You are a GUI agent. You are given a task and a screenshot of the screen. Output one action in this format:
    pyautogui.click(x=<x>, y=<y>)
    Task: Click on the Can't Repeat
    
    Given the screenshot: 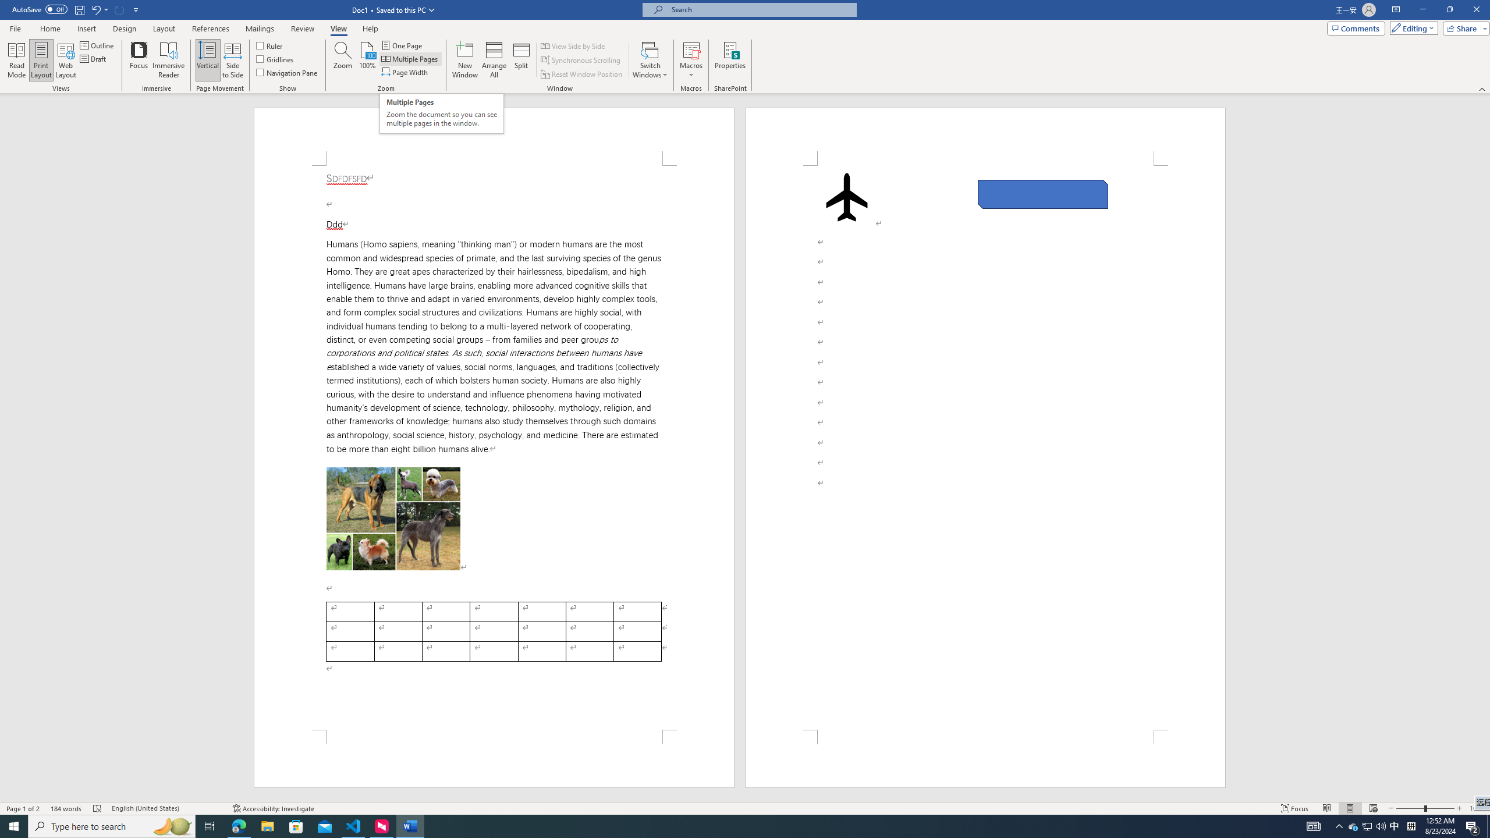 What is the action you would take?
    pyautogui.click(x=120, y=9)
    